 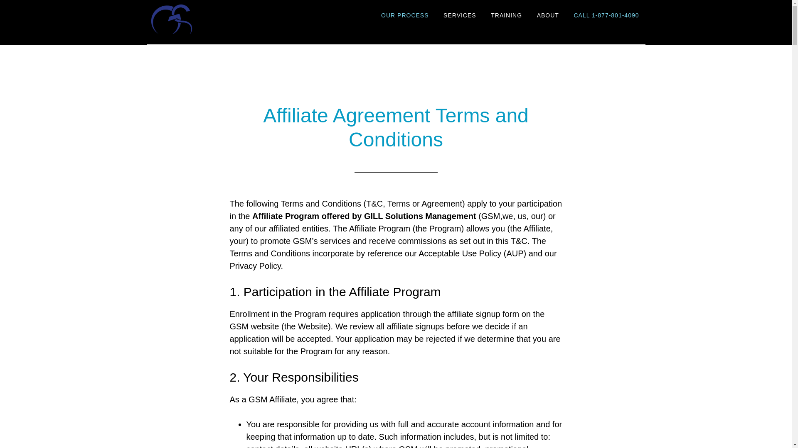 What do you see at coordinates (548, 16) in the screenshot?
I see `ABOUT` at bounding box center [548, 16].